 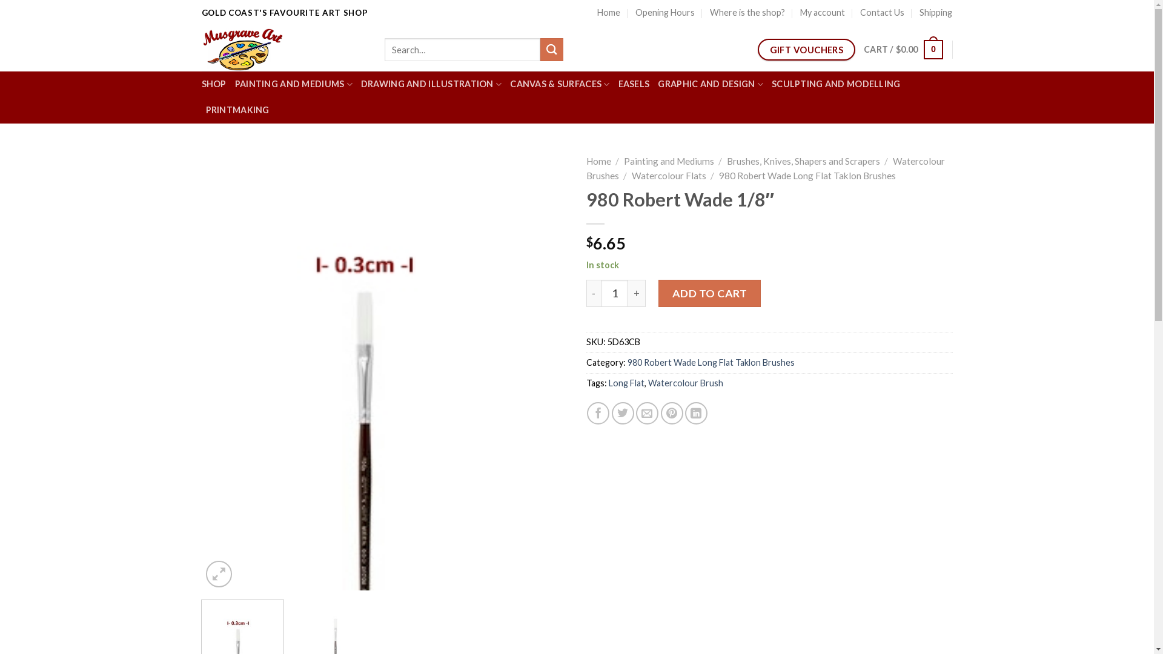 I want to click on EASELS, so click(x=634, y=85).